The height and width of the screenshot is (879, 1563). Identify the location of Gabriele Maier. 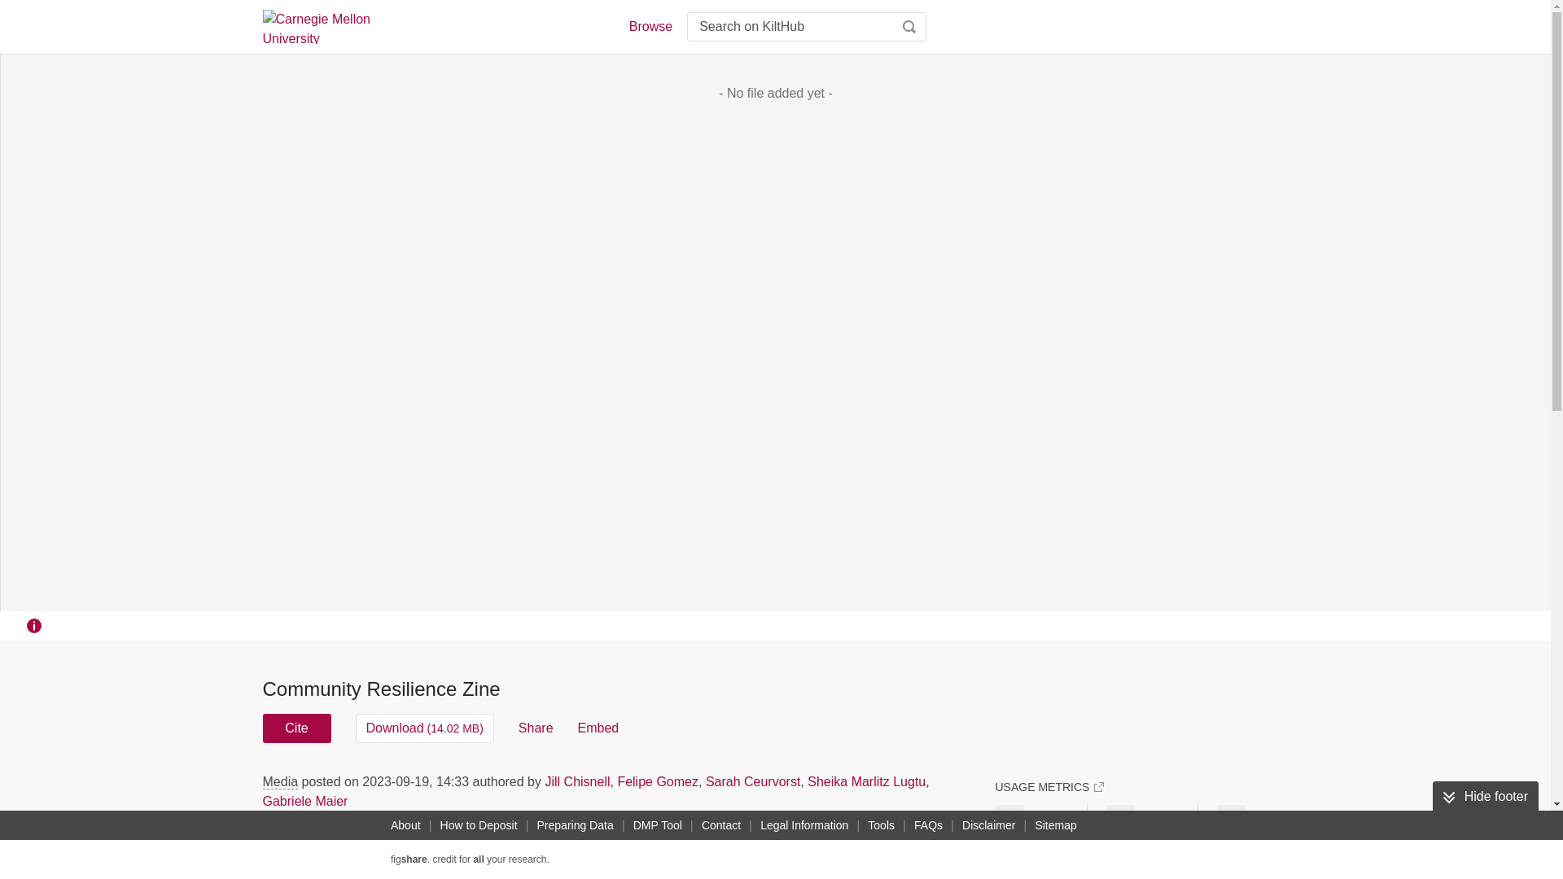
(304, 801).